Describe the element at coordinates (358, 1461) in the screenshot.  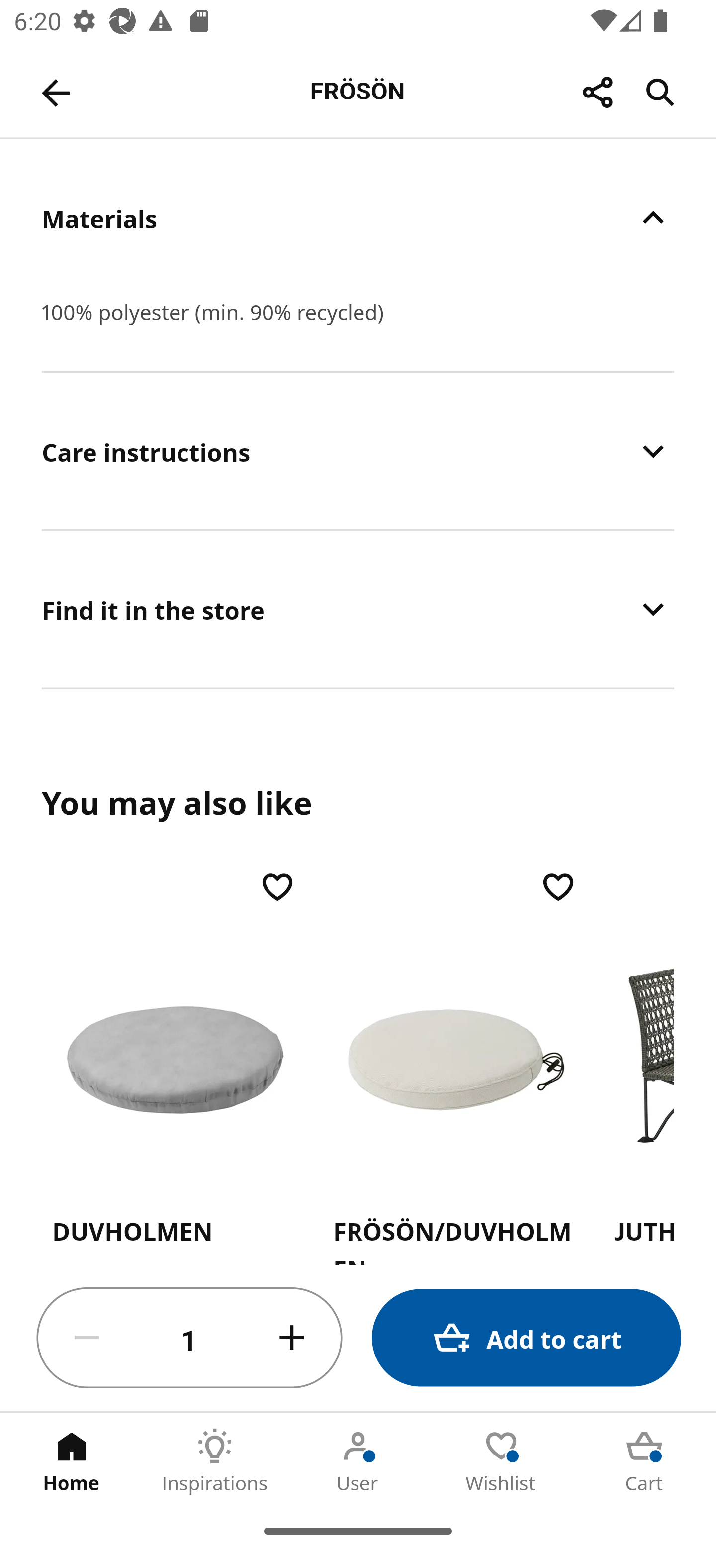
I see `User
Tab 3 of 5` at that location.